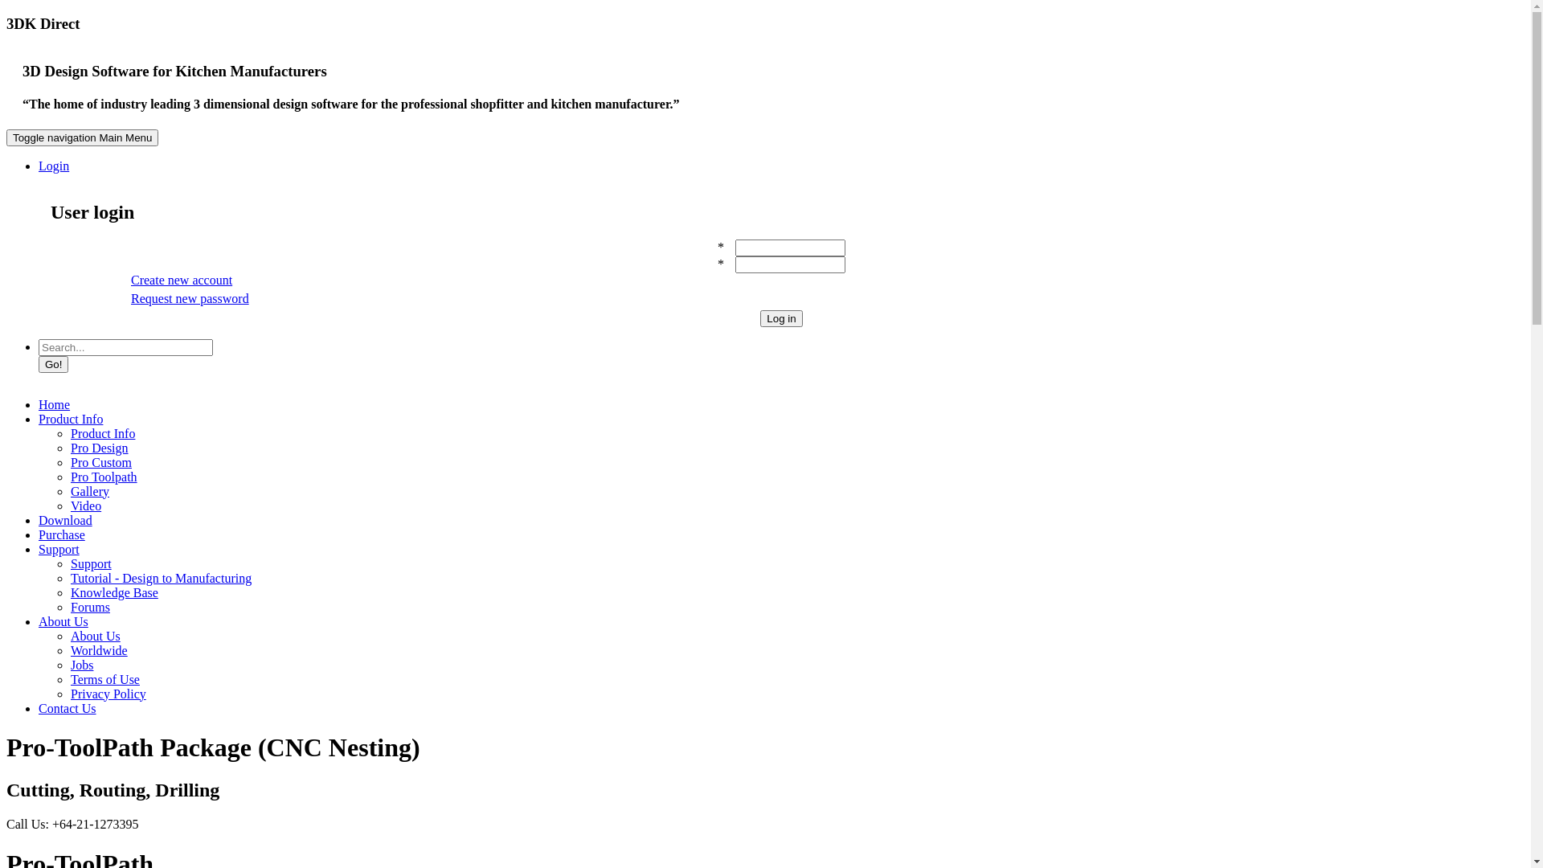 Image resolution: width=1543 pixels, height=868 pixels. I want to click on Toggle navigation Main Menu, so click(82, 138).